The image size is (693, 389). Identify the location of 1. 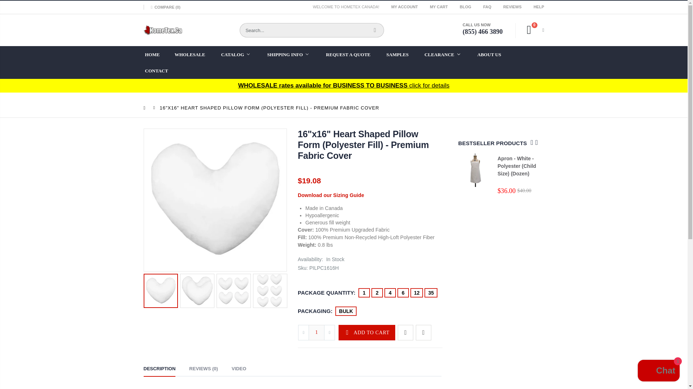
(316, 332).